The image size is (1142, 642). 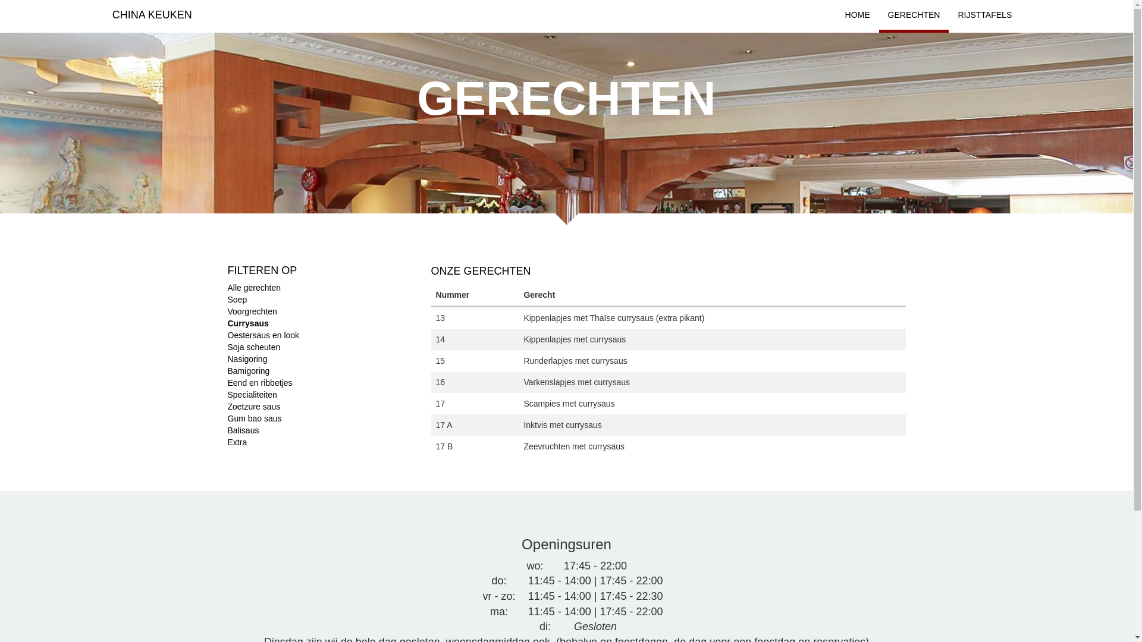 What do you see at coordinates (253, 347) in the screenshot?
I see `Soja scheuten` at bounding box center [253, 347].